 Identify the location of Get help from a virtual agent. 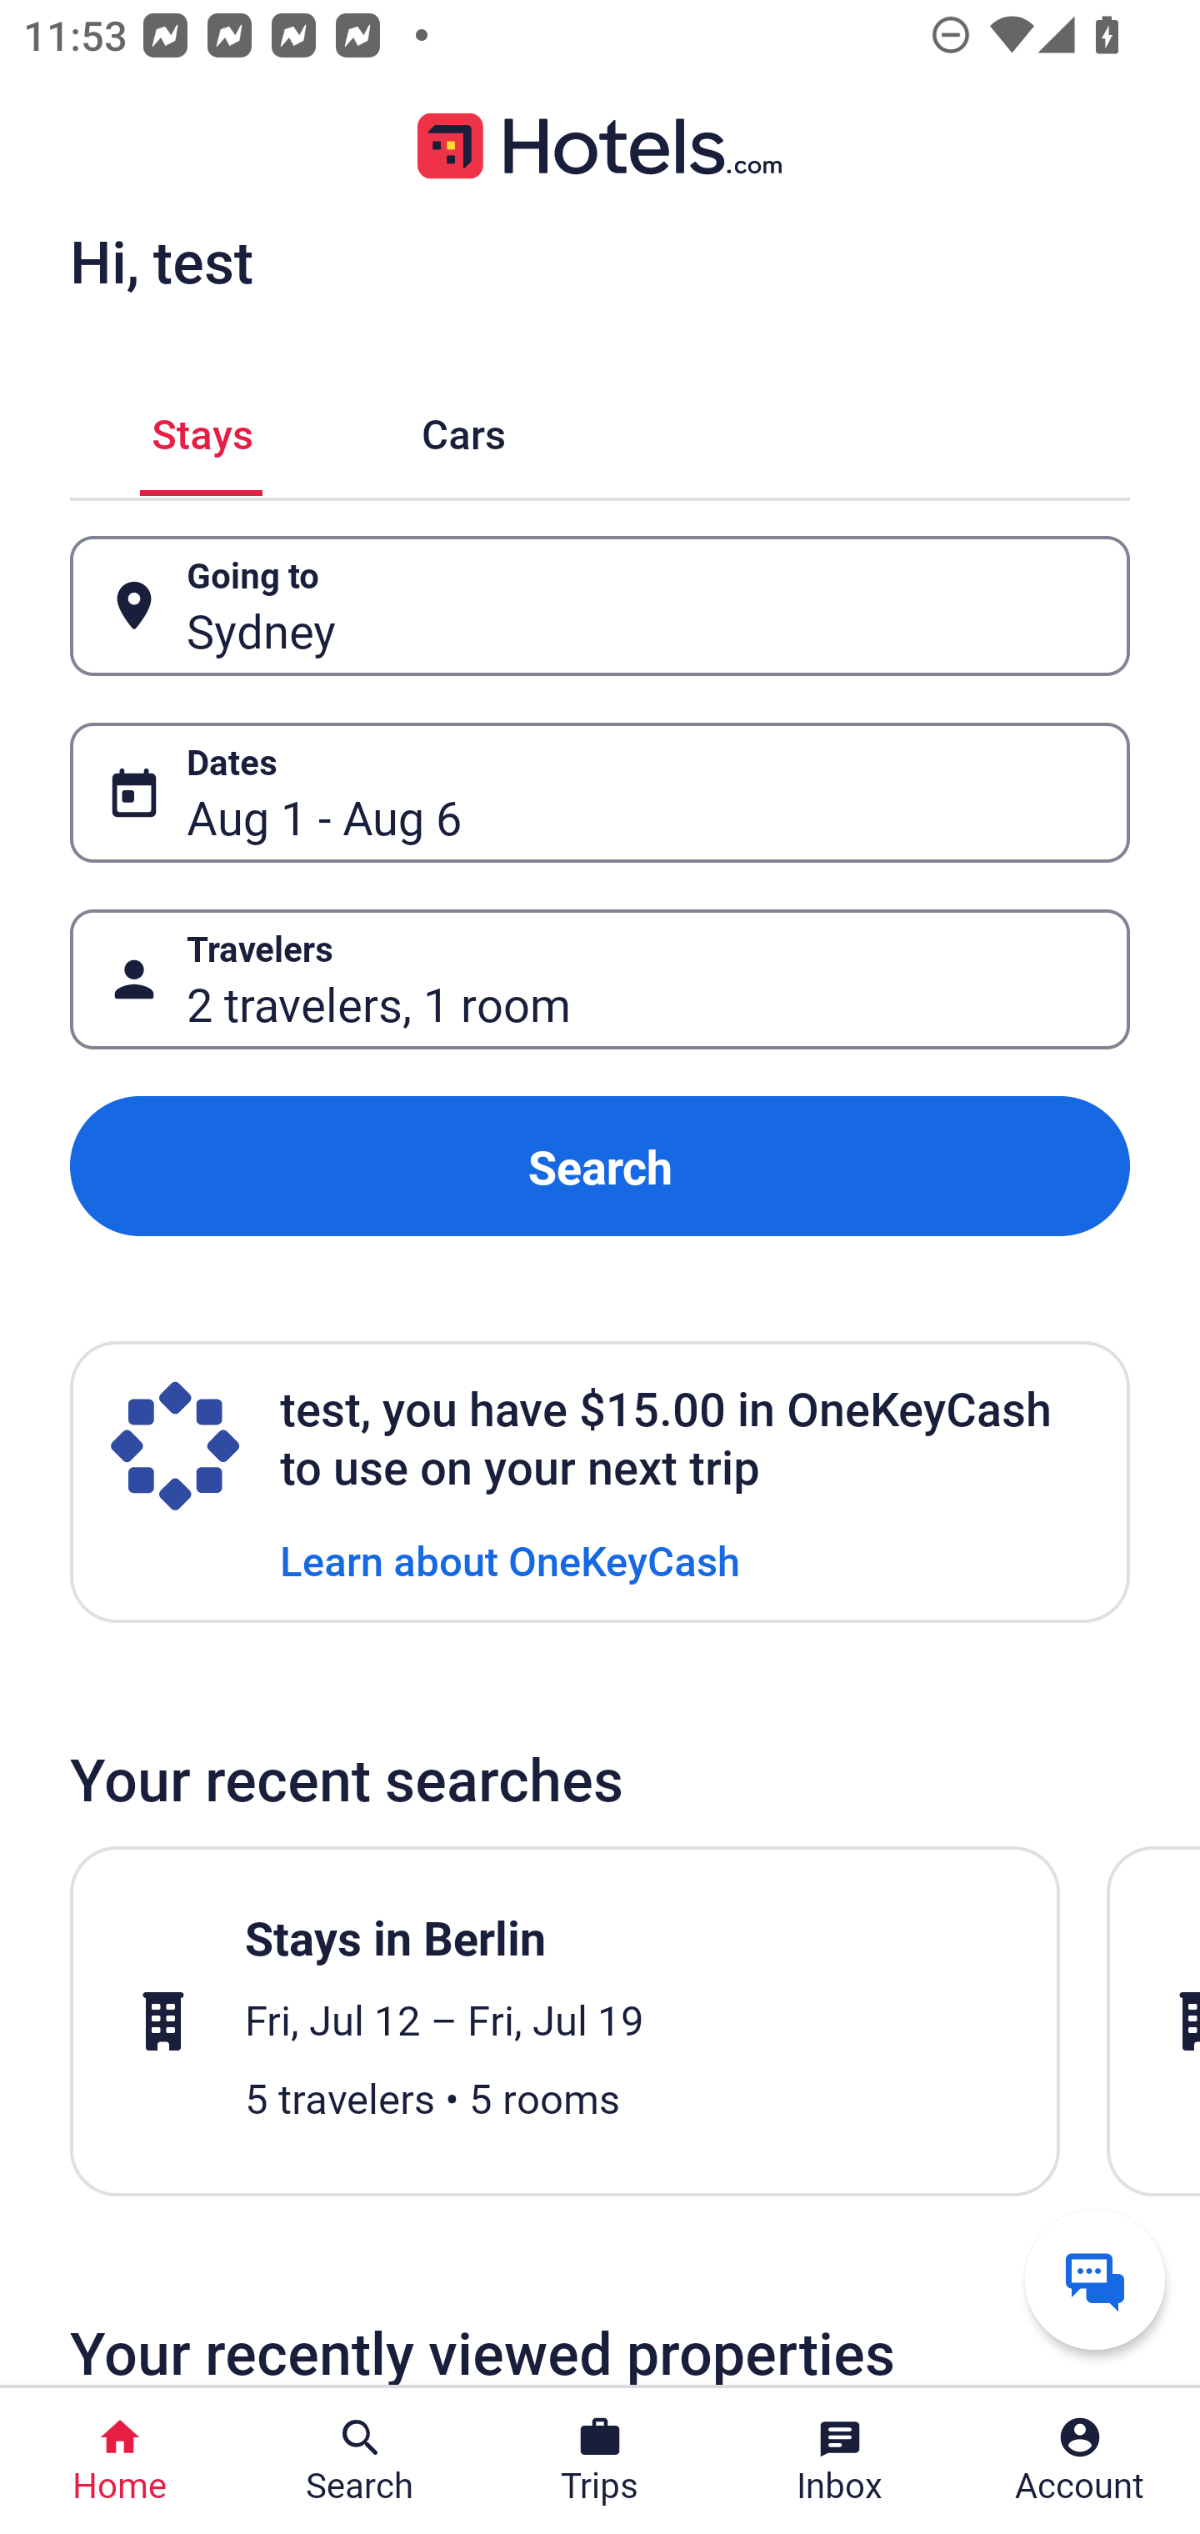
(1095, 2279).